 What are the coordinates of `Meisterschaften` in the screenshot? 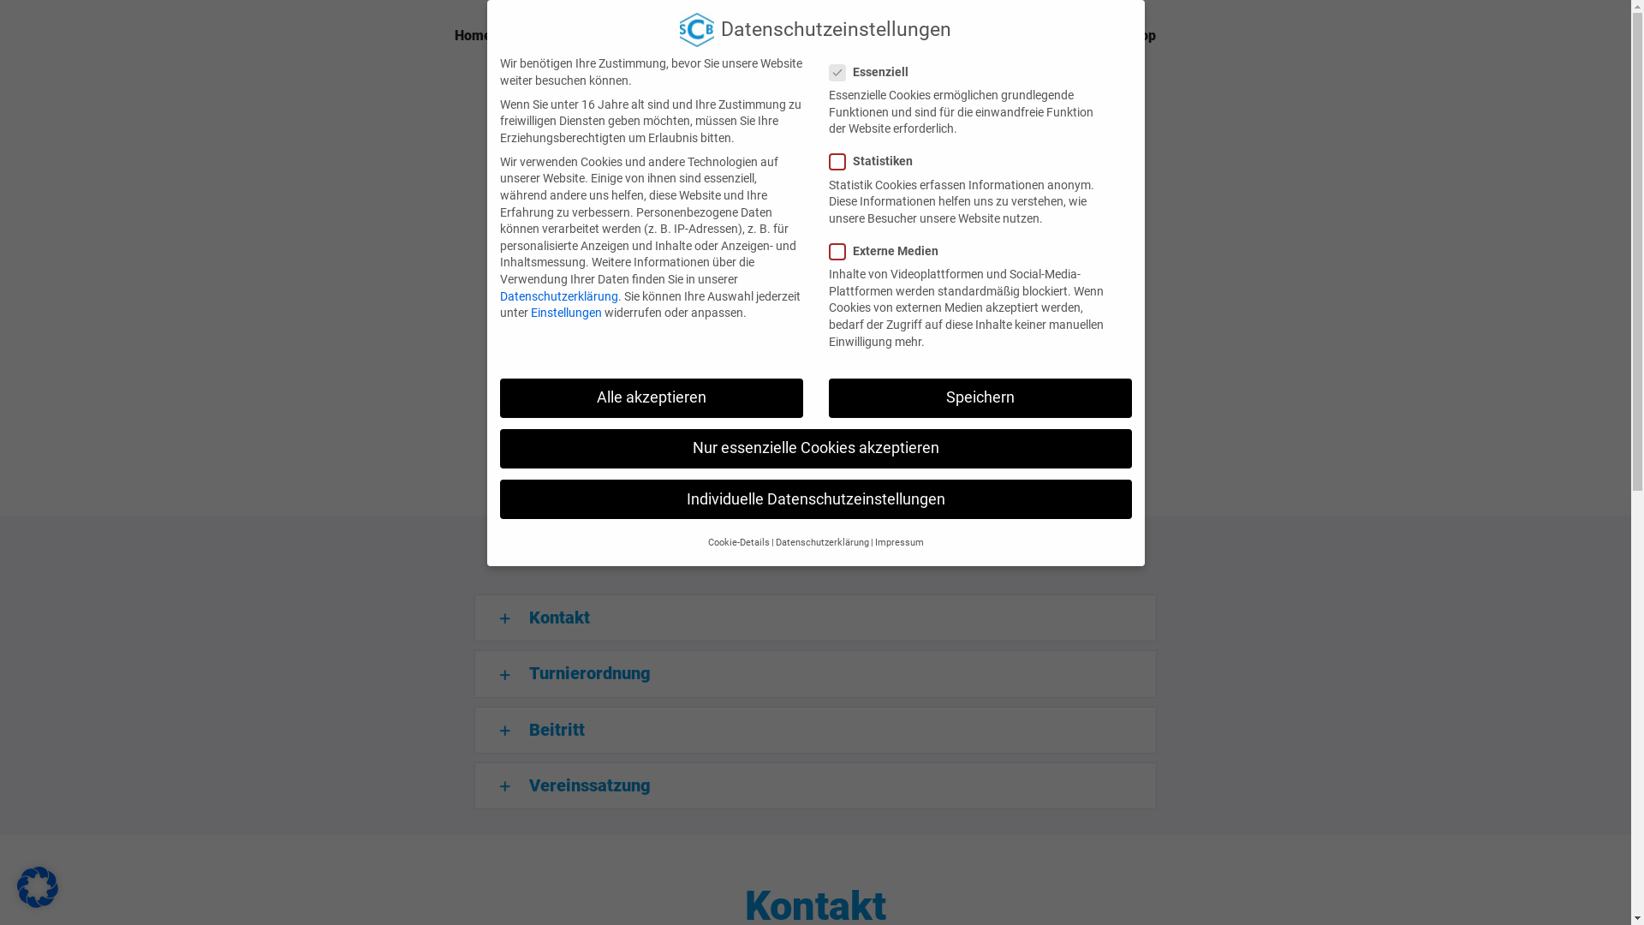 It's located at (627, 36).